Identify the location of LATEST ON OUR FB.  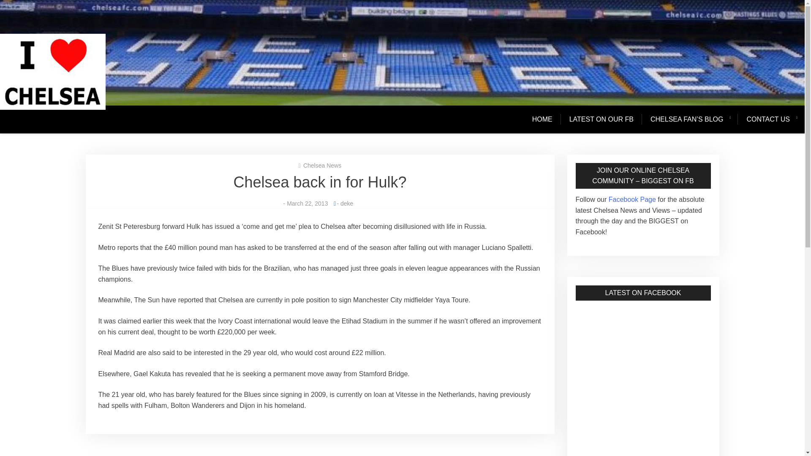
(601, 119).